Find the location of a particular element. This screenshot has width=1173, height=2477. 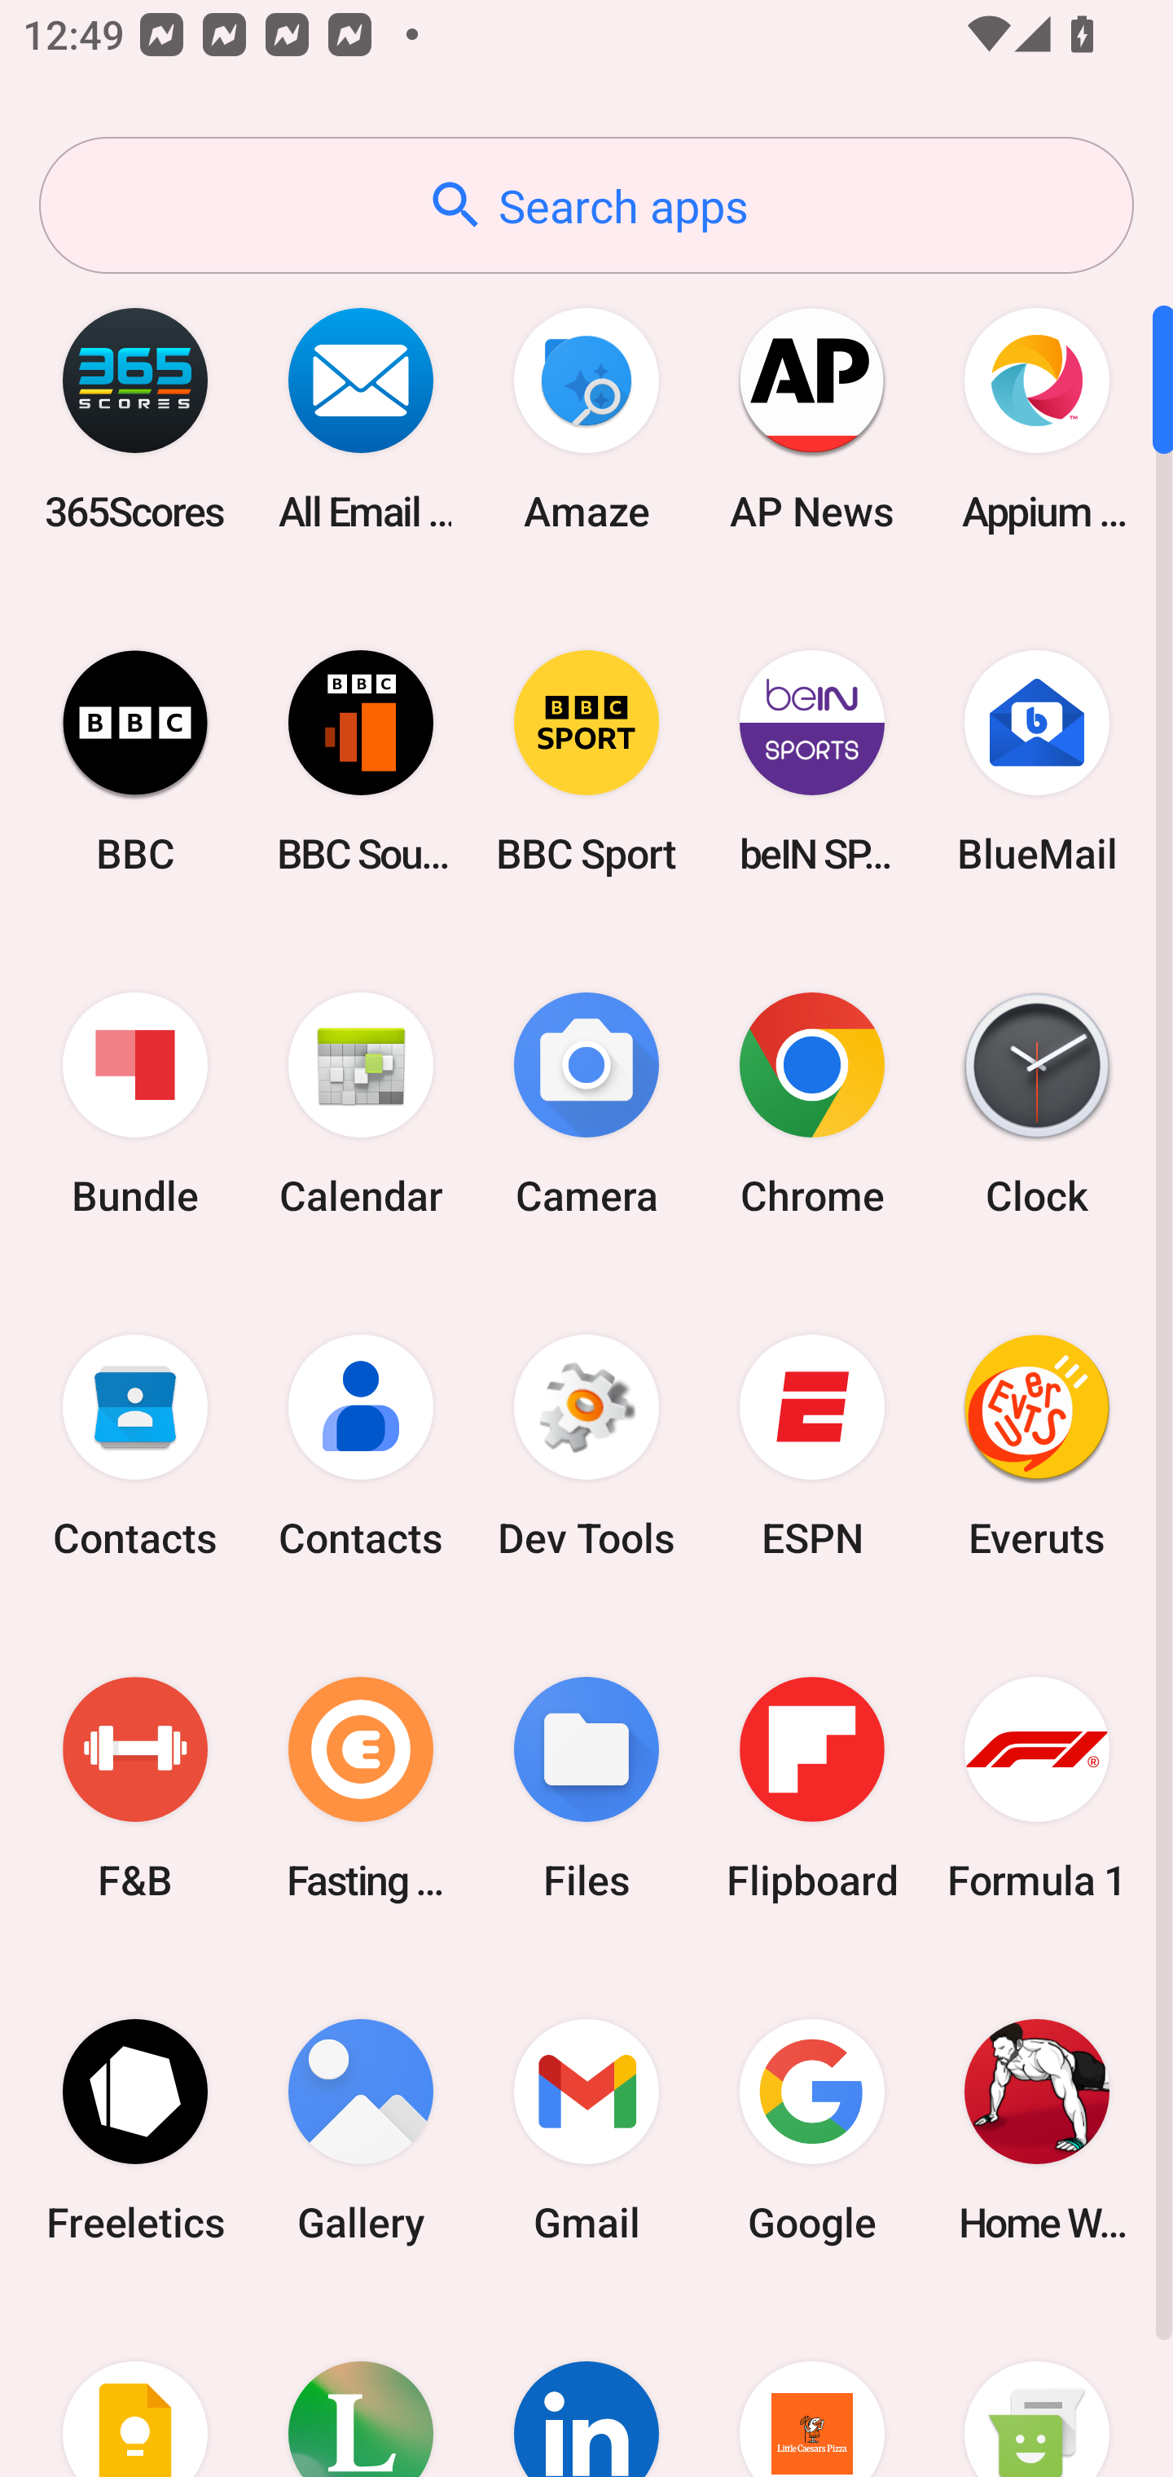

BlueMail is located at coordinates (1037, 761).